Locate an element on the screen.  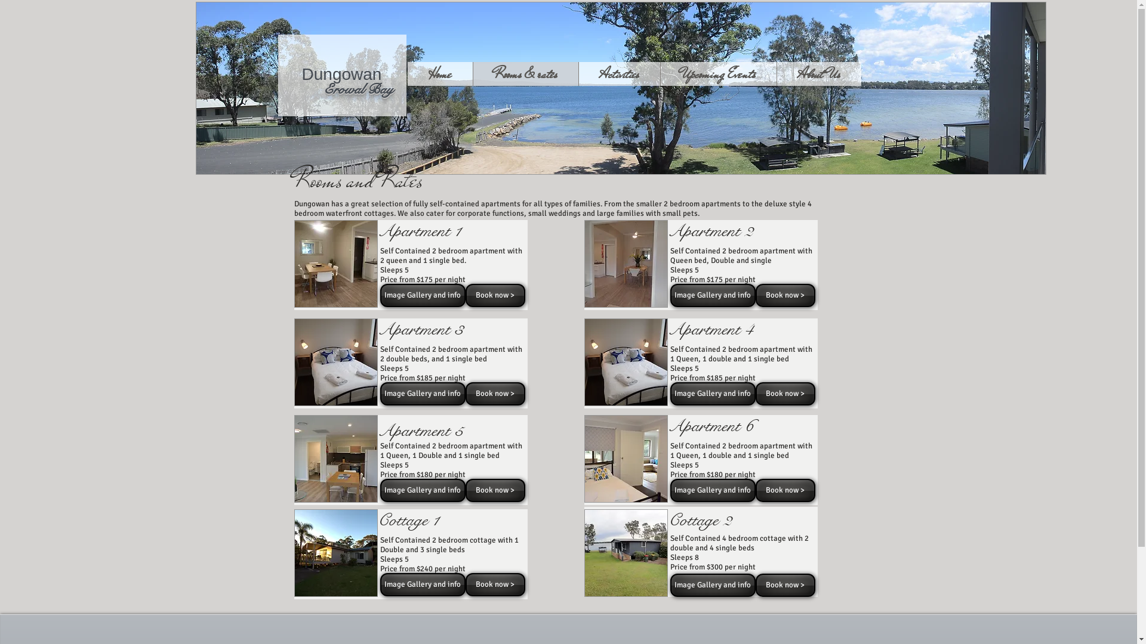
Book now > is located at coordinates (495, 296).